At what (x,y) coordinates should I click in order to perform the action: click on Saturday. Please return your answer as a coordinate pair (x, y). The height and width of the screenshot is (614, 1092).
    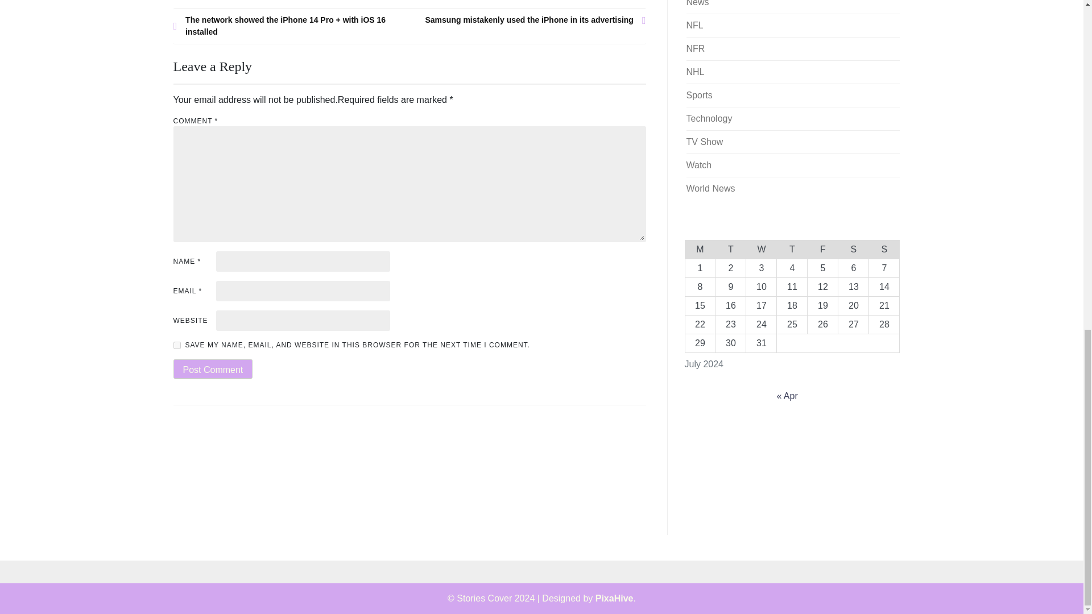
    Looking at the image, I should click on (854, 249).